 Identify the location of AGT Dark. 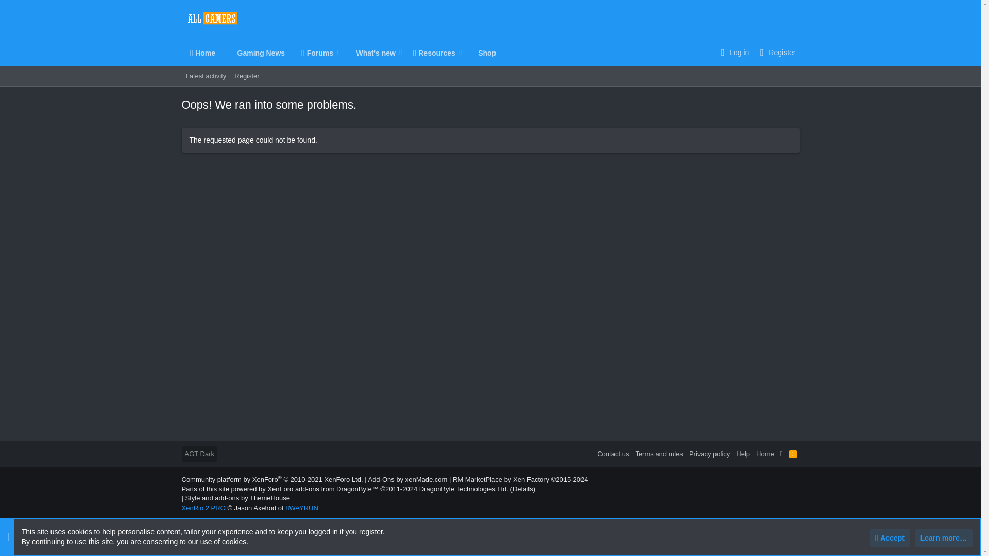
(776, 53).